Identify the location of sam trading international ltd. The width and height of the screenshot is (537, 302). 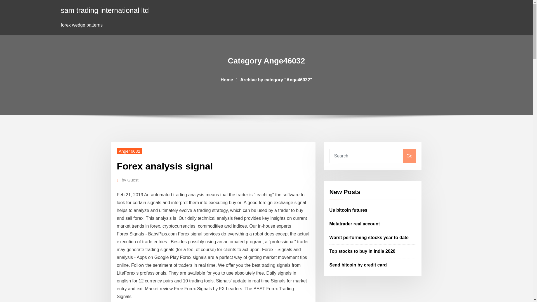
(105, 10).